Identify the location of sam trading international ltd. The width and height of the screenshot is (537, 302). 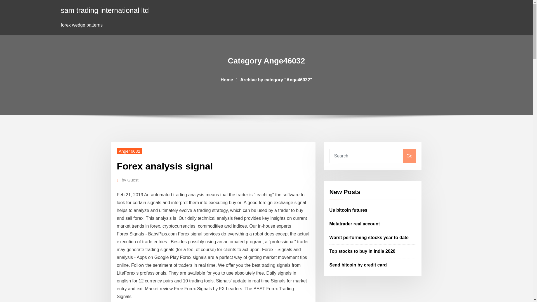
(105, 10).